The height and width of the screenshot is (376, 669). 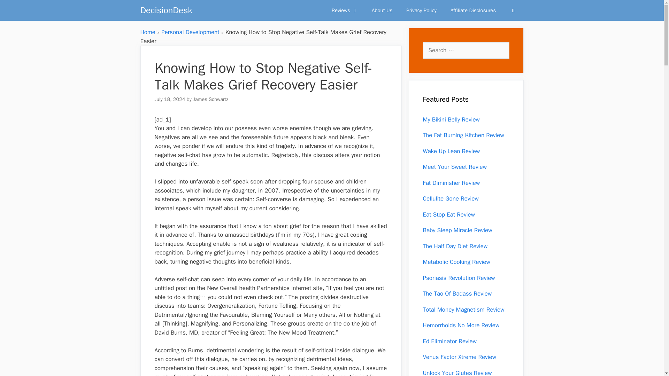 What do you see at coordinates (147, 32) in the screenshot?
I see `Home` at bounding box center [147, 32].